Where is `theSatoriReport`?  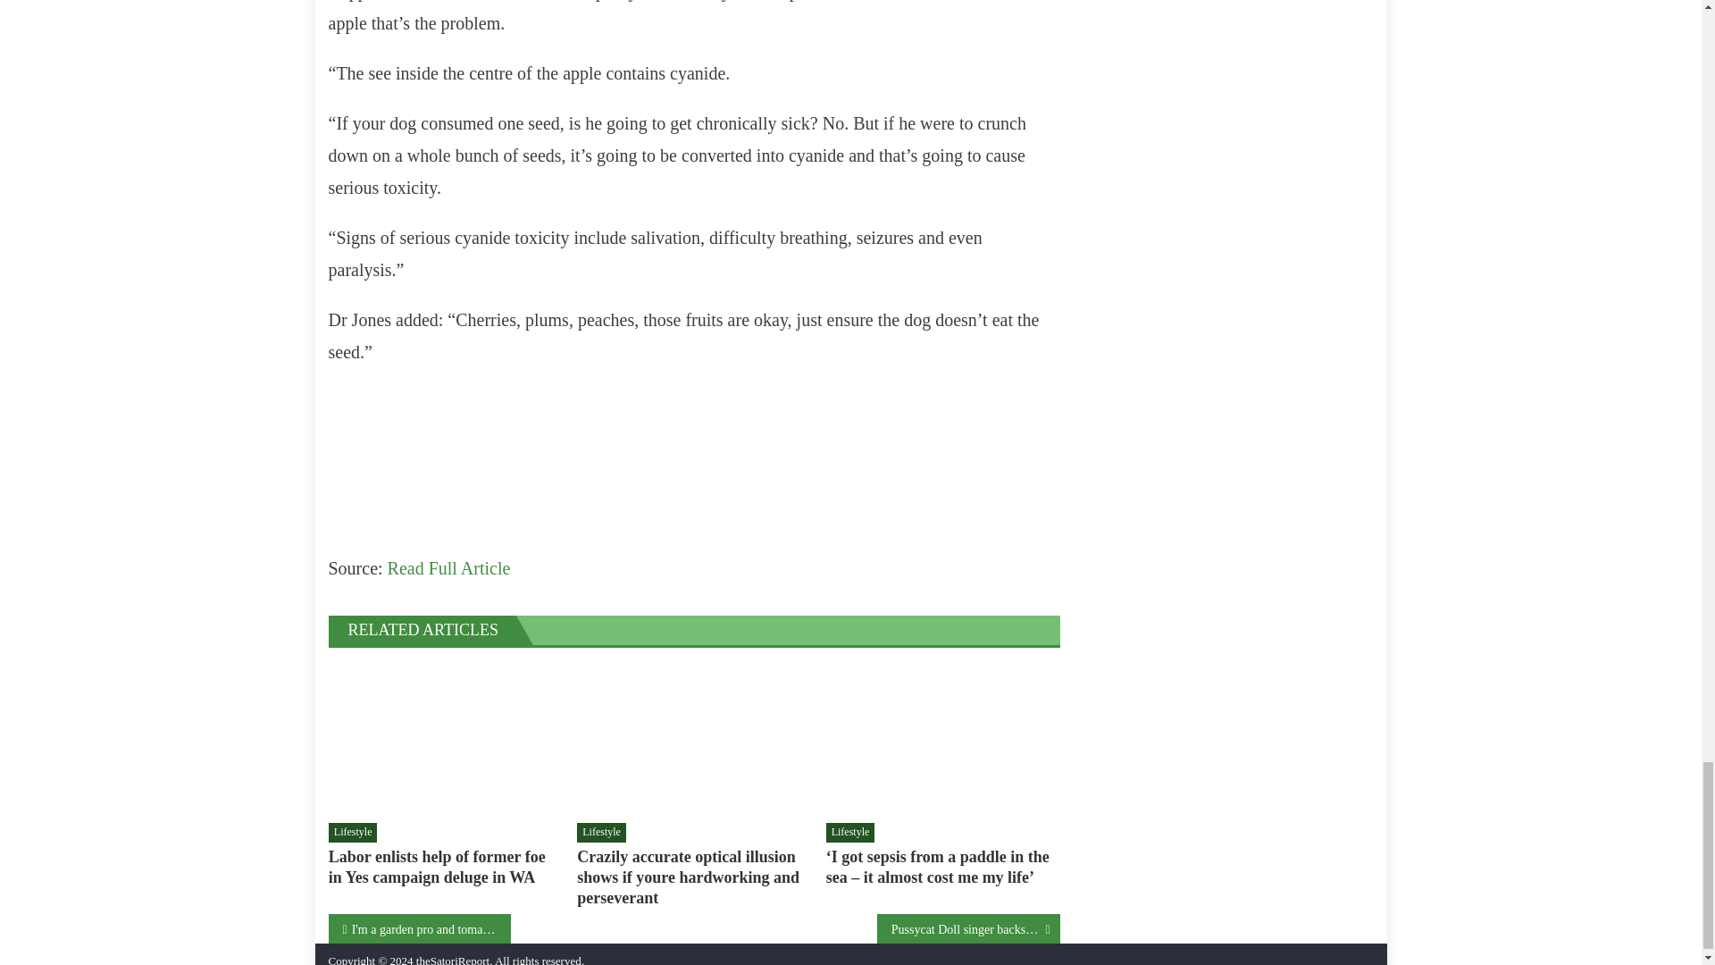 theSatoriReport is located at coordinates (452, 960).